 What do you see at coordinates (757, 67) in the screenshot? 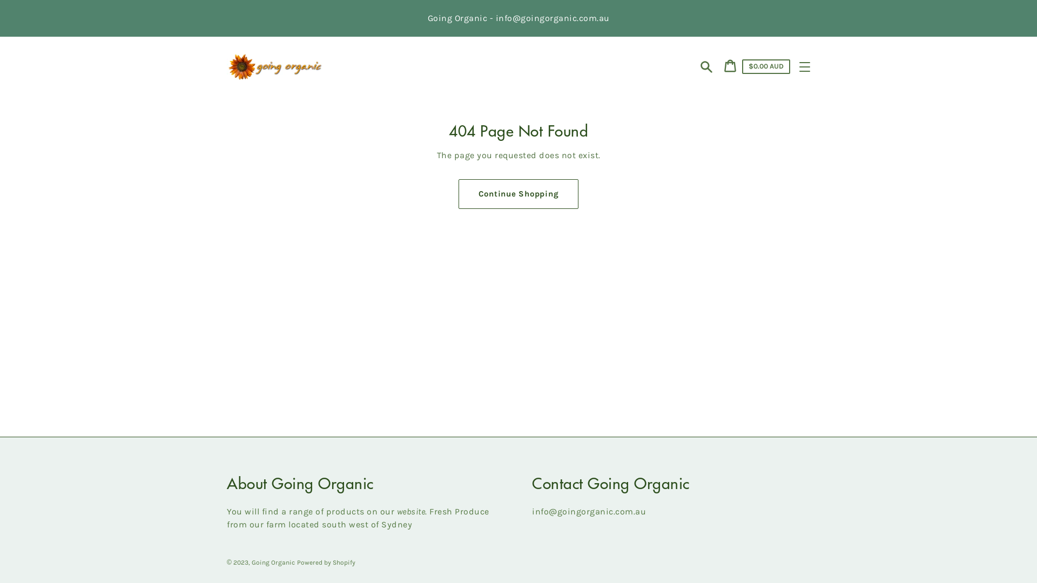
I see `Cart
Cart price
$0.00 AUD` at bounding box center [757, 67].